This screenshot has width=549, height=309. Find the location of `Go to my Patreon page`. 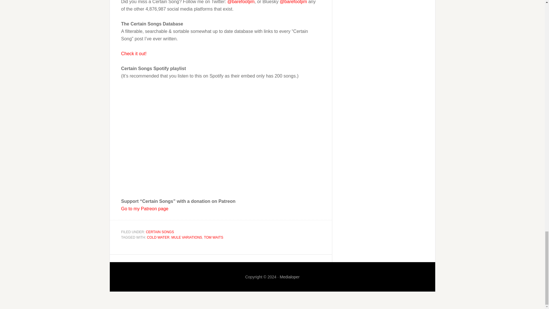

Go to my Patreon page is located at coordinates (145, 209).